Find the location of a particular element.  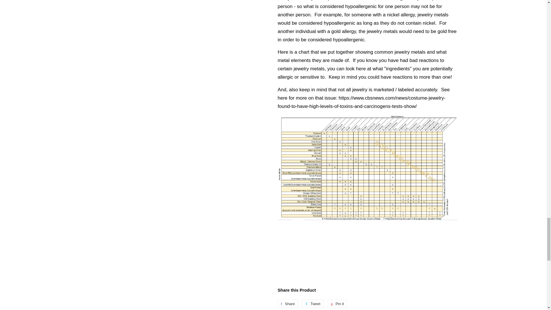

Share on Facebook is located at coordinates (288, 304).